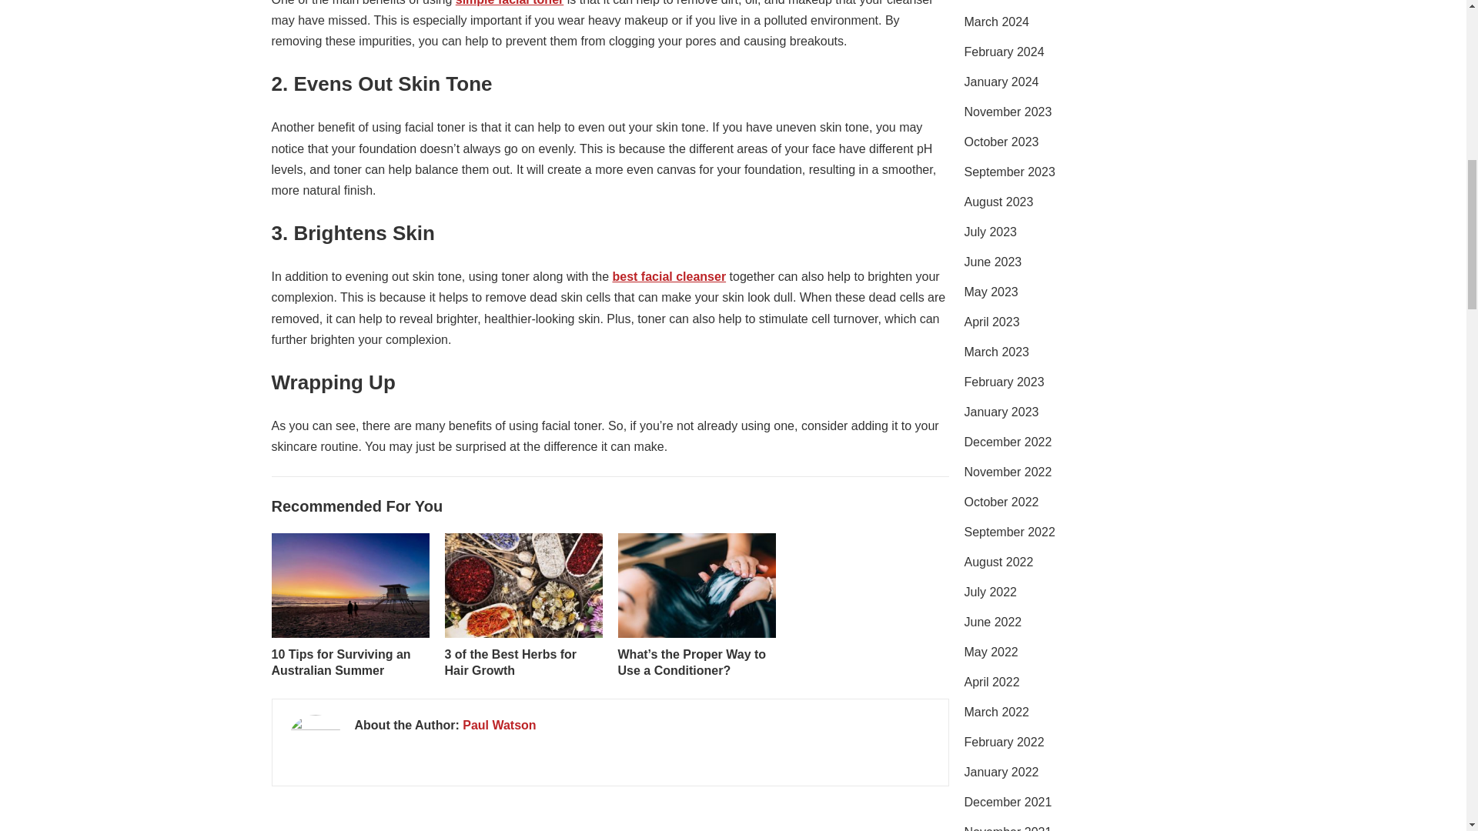  What do you see at coordinates (996, 22) in the screenshot?
I see `March 2024` at bounding box center [996, 22].